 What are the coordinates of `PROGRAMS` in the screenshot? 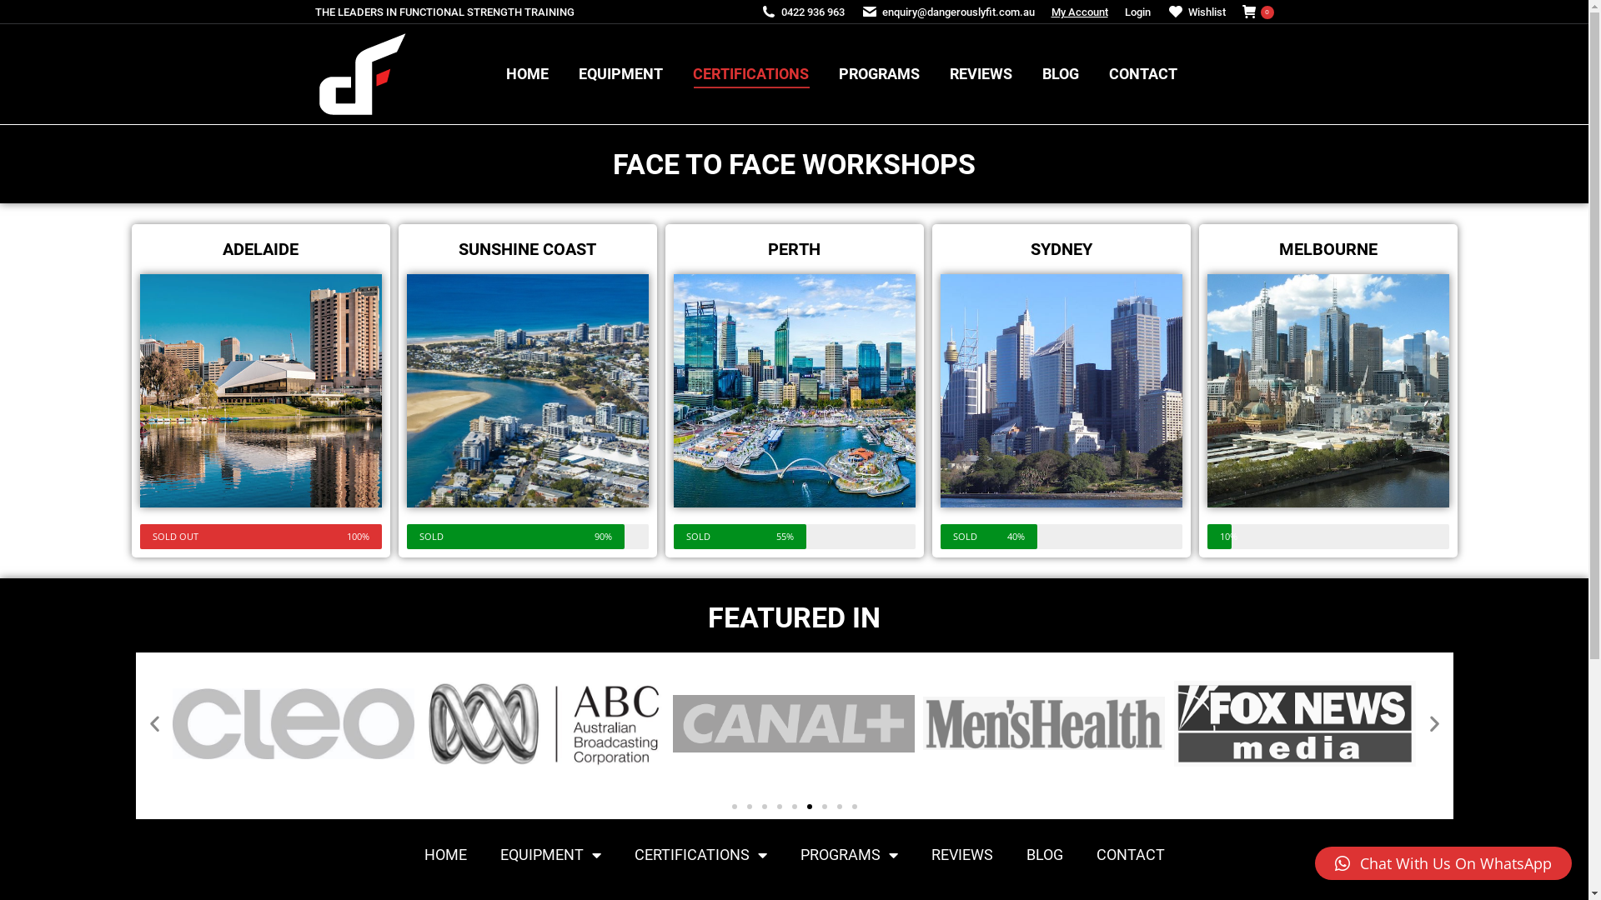 It's located at (879, 74).